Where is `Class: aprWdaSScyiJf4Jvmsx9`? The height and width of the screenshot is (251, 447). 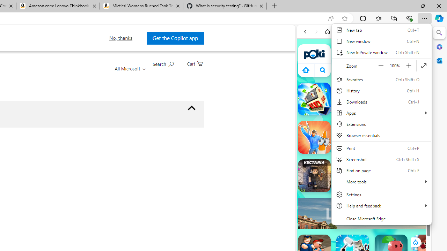
Class: aprWdaSScyiJf4Jvmsx9 is located at coordinates (306, 70).